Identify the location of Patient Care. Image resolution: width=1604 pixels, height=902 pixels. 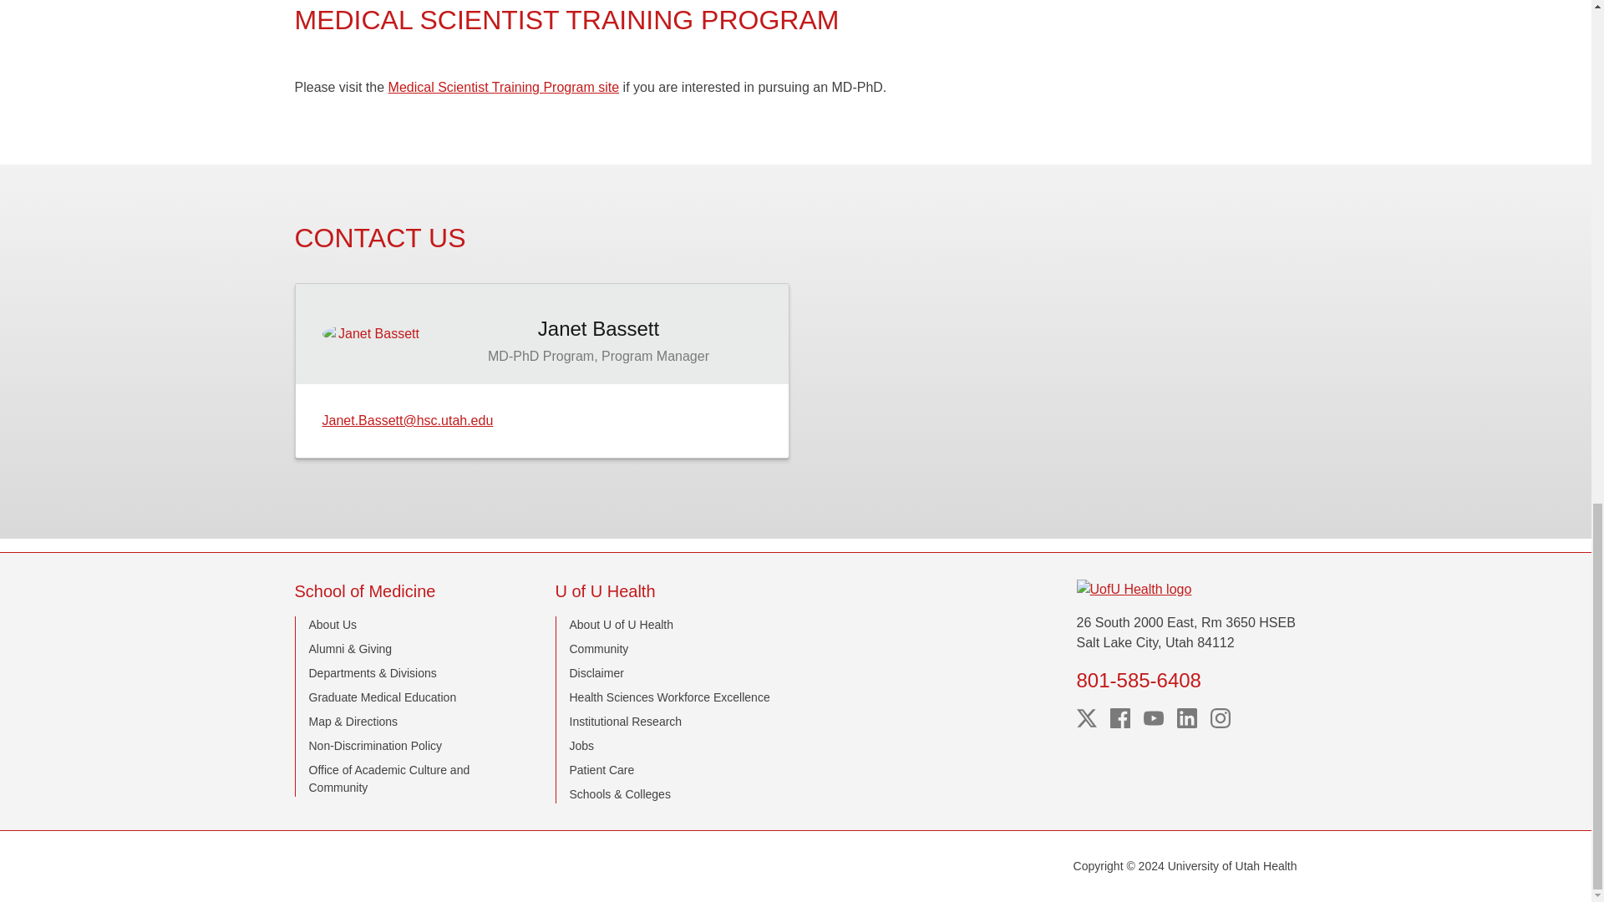
(601, 769).